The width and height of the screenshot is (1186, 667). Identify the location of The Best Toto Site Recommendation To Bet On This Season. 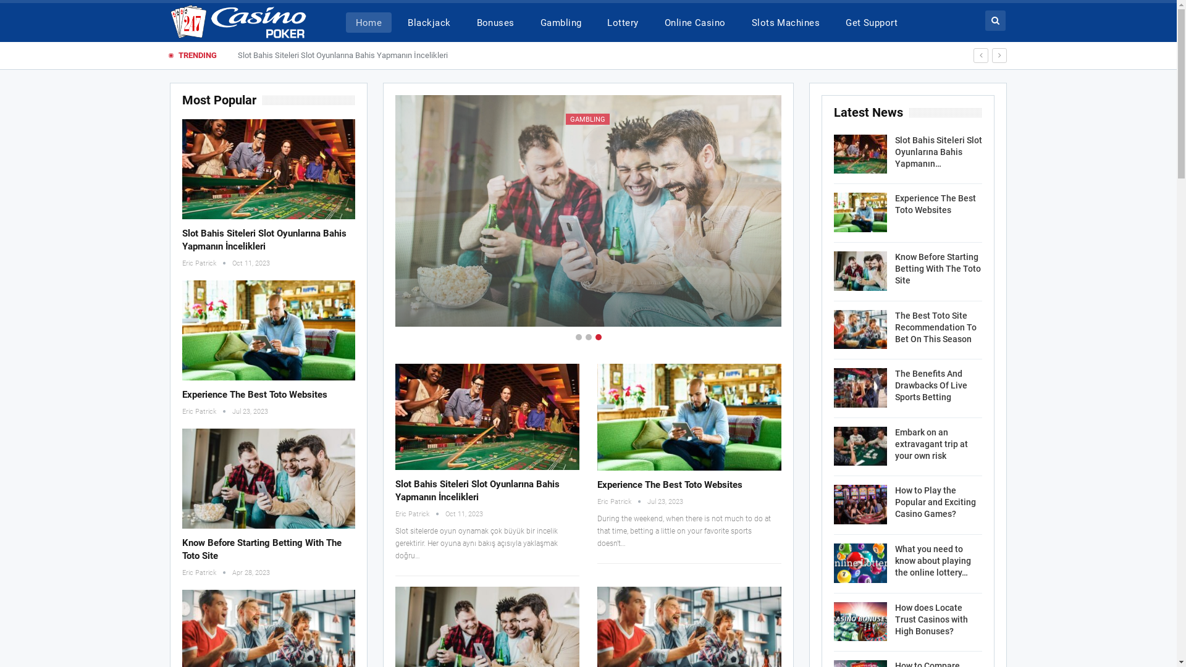
(860, 330).